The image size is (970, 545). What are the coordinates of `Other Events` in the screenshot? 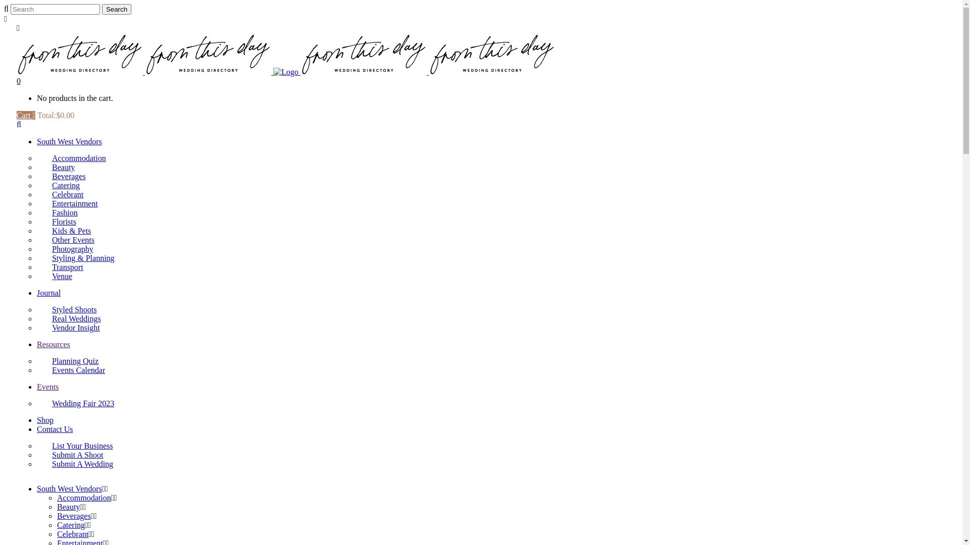 It's located at (66, 240).